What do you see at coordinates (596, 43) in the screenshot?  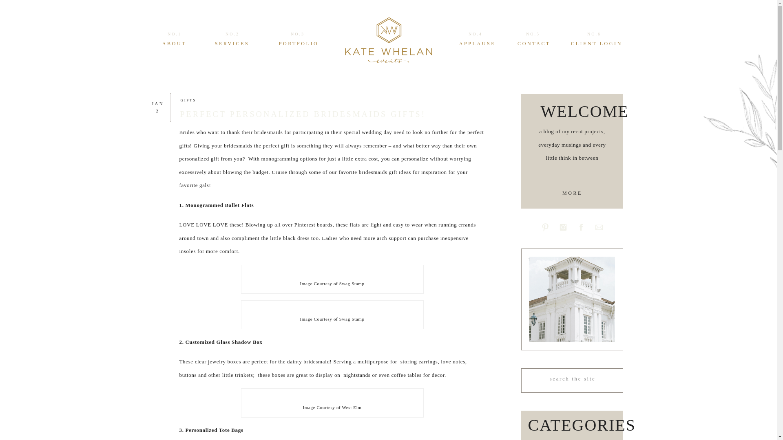 I see `CLIENT LOGIN` at bounding box center [596, 43].